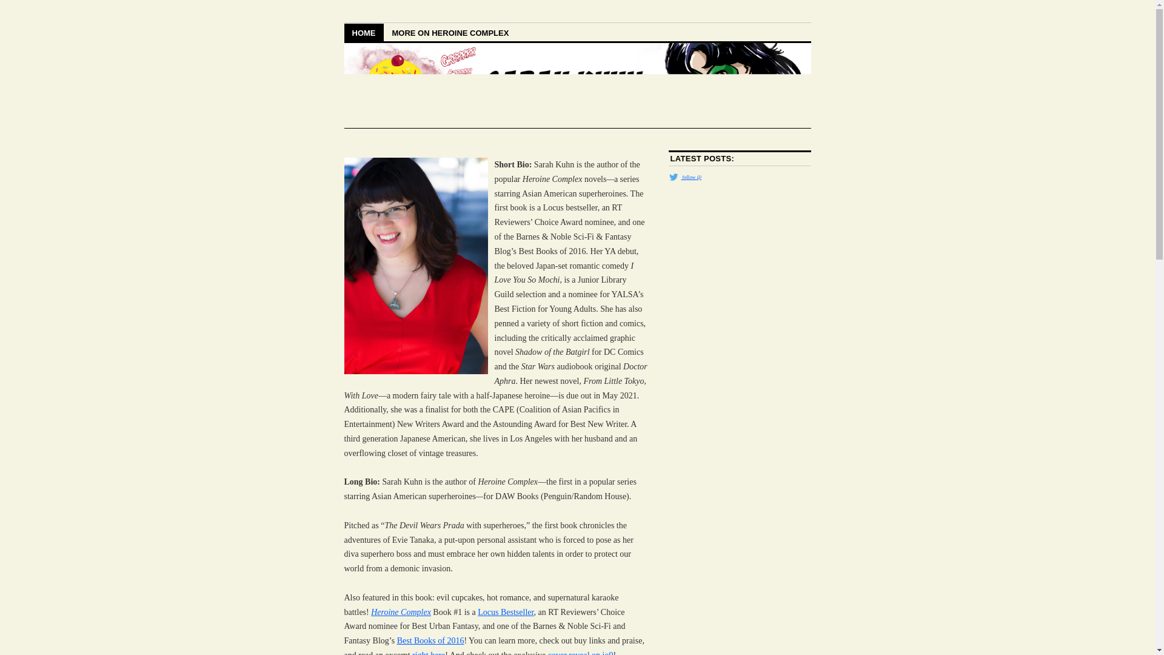  Describe the element at coordinates (401, 613) in the screenshot. I see `Heroine Complex` at that location.